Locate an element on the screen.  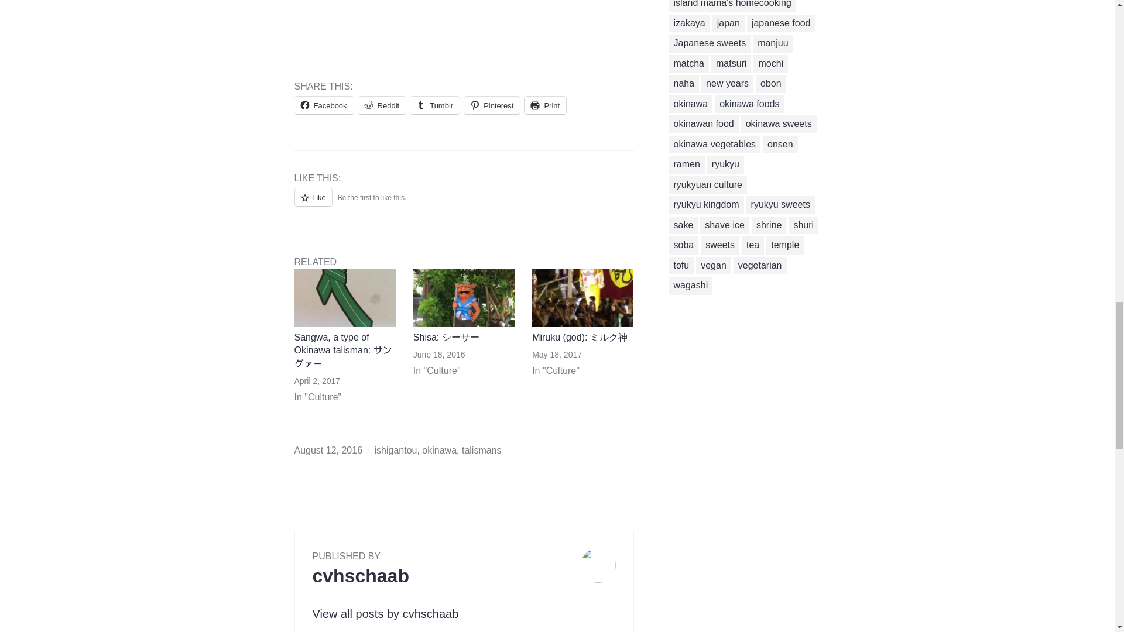
Tumblr is located at coordinates (434, 105).